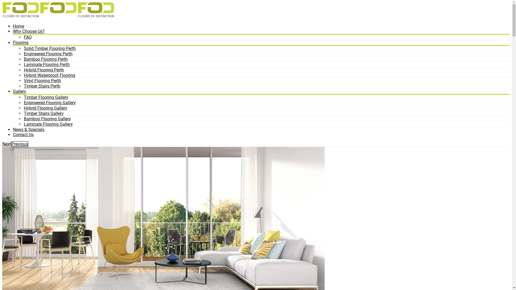 The image size is (516, 290). What do you see at coordinates (42, 86) in the screenshot?
I see `Timber Stairs Perth` at bounding box center [42, 86].